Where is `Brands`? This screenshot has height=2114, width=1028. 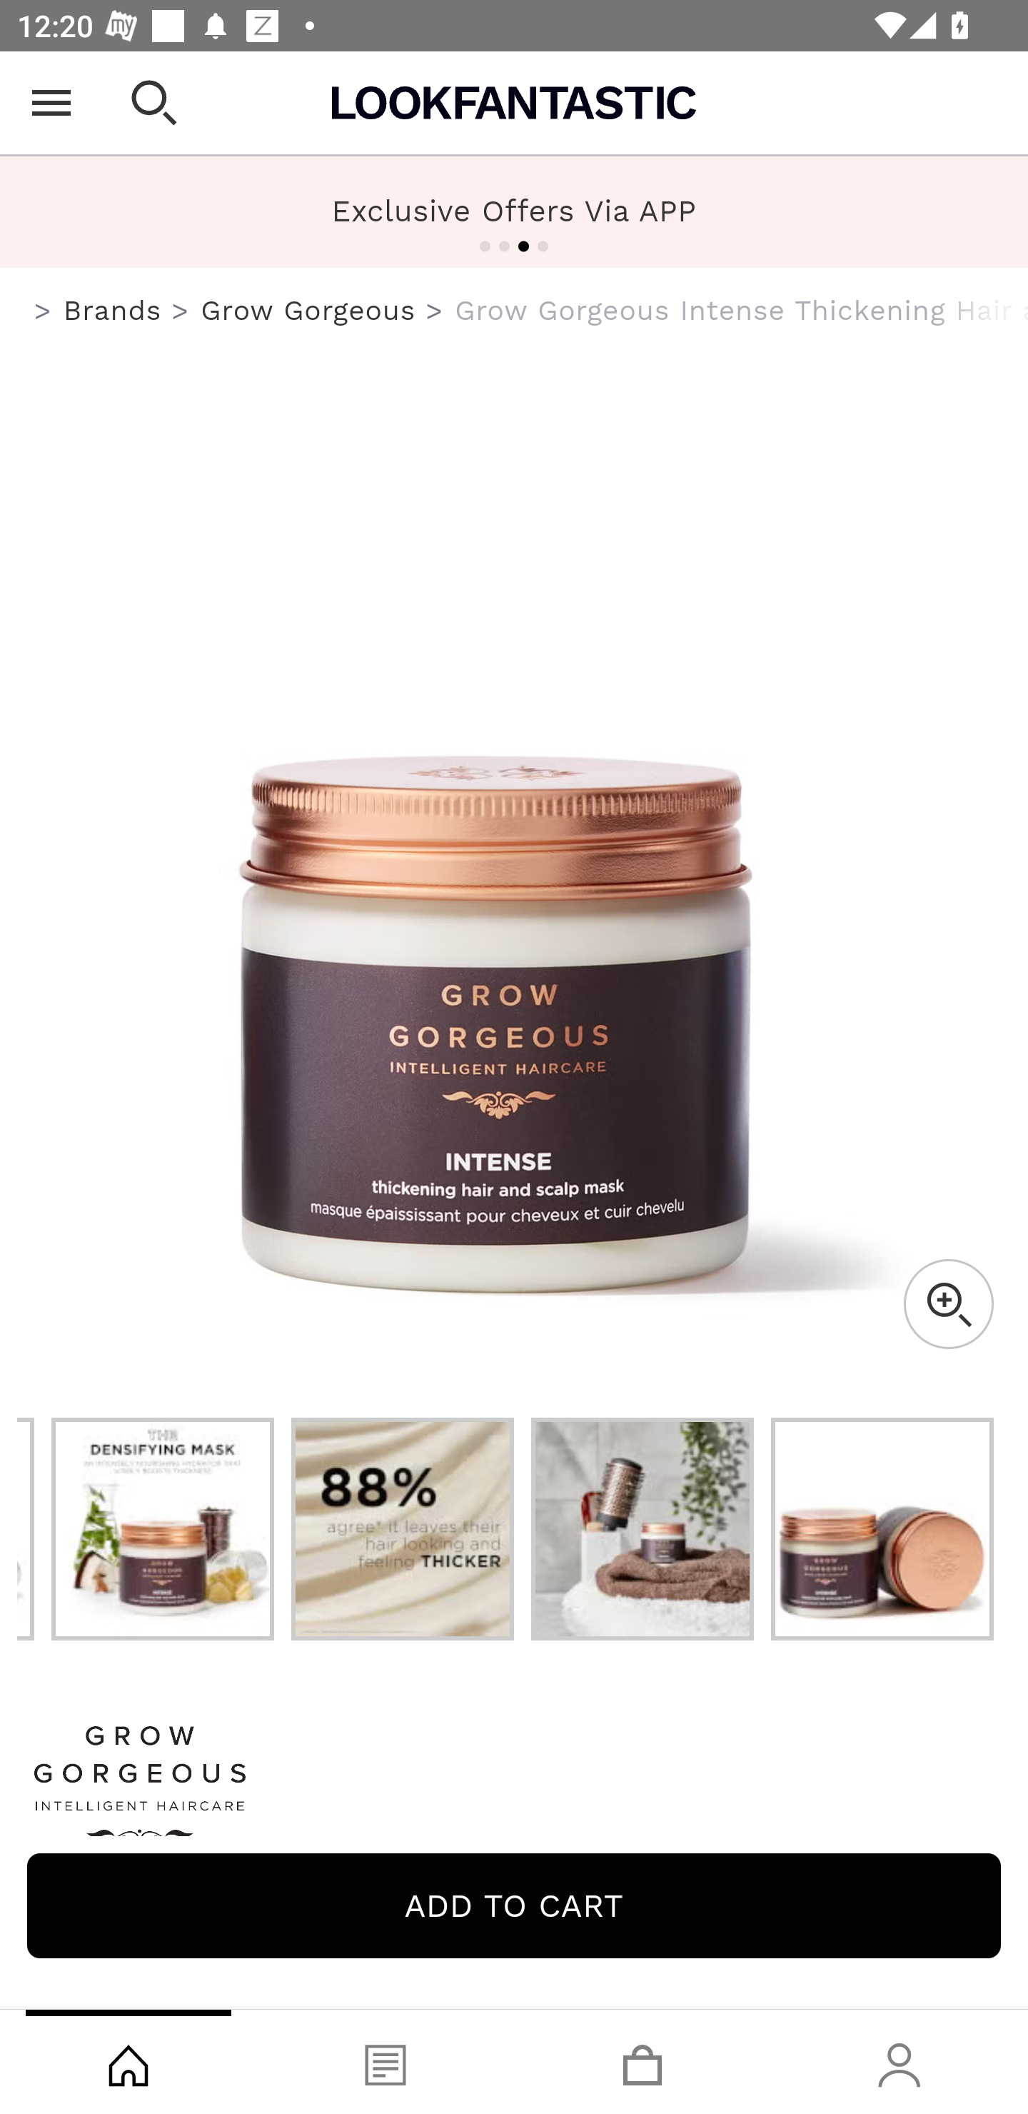 Brands is located at coordinates (111, 310).